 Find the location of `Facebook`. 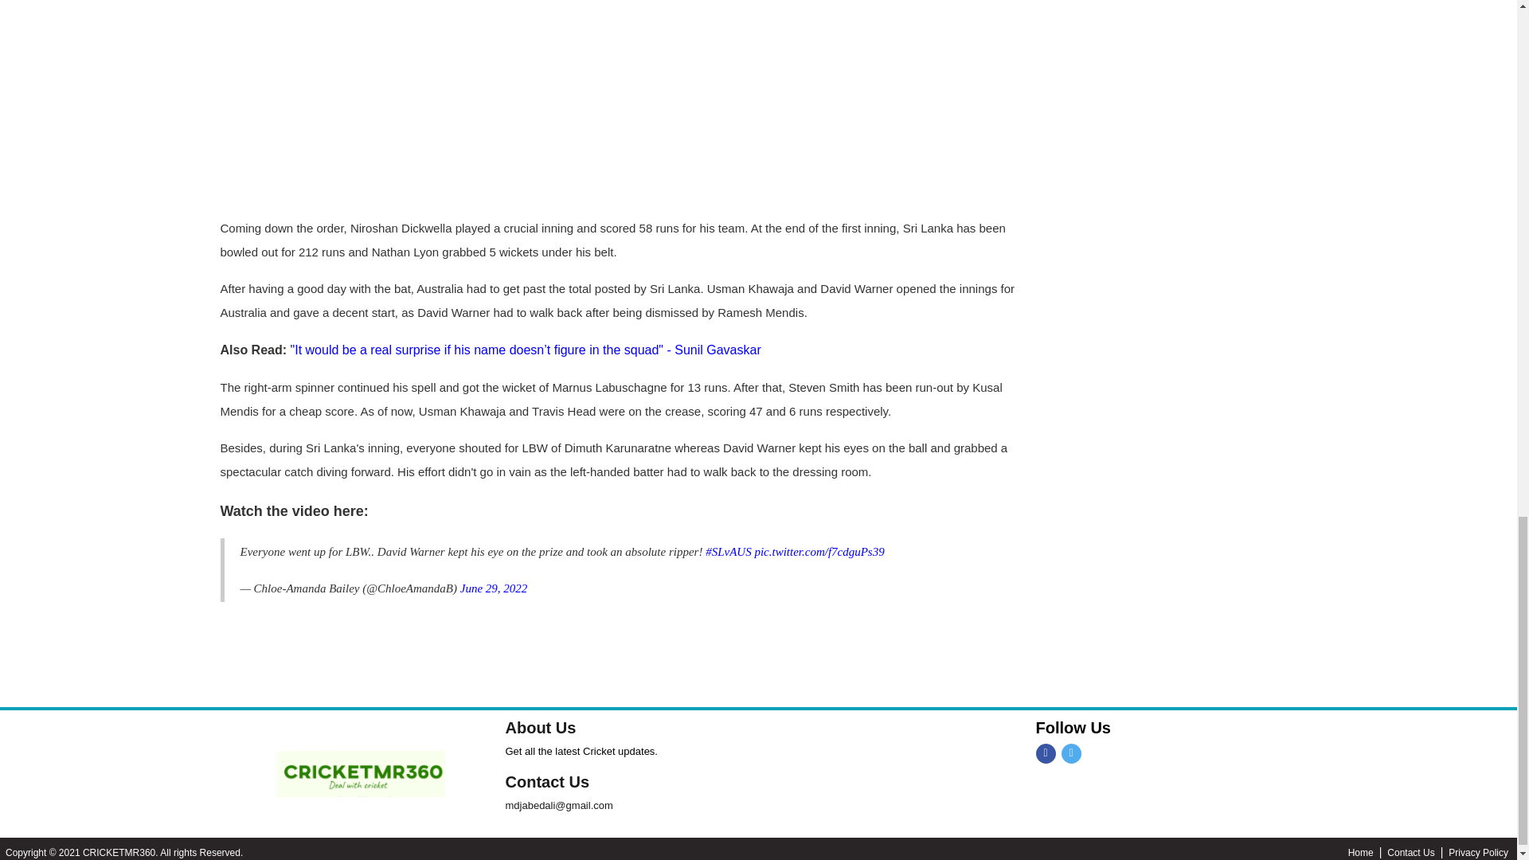

Facebook is located at coordinates (1045, 753).